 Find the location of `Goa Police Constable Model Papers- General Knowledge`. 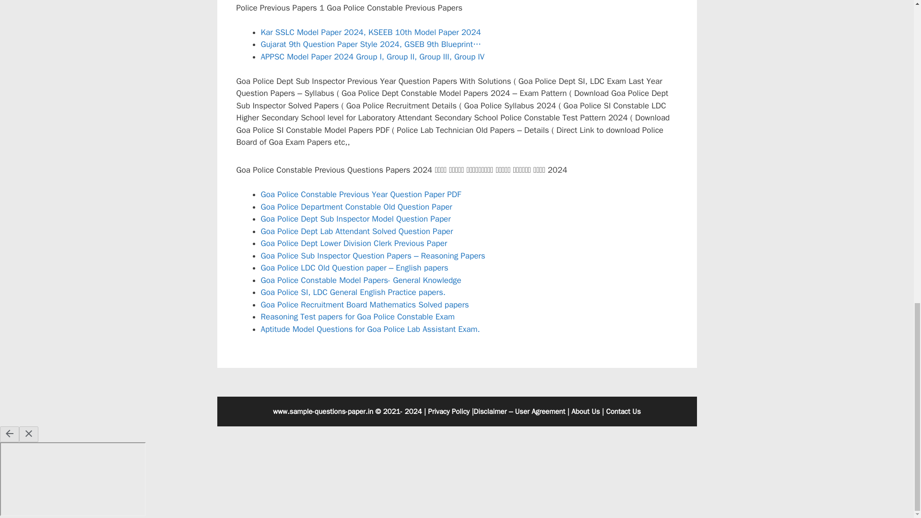

Goa Police Constable Model Papers- General Knowledge is located at coordinates (361, 280).